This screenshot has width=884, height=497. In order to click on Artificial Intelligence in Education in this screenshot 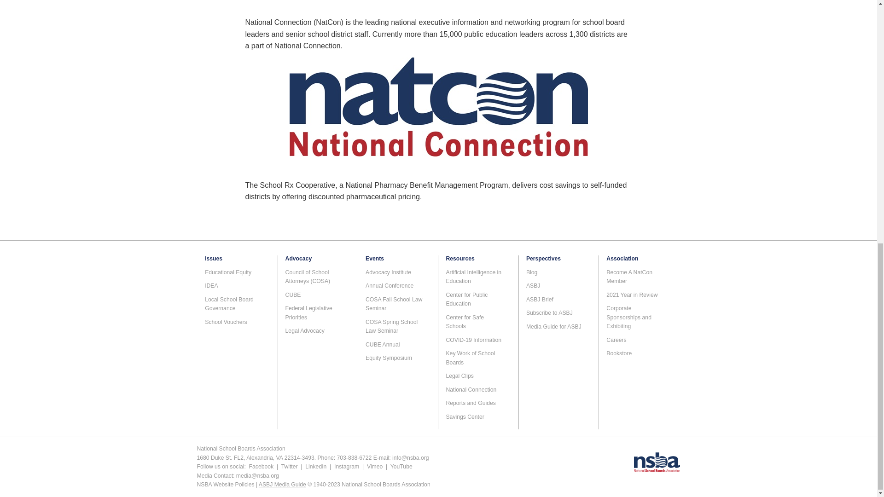, I will do `click(473, 277)`.